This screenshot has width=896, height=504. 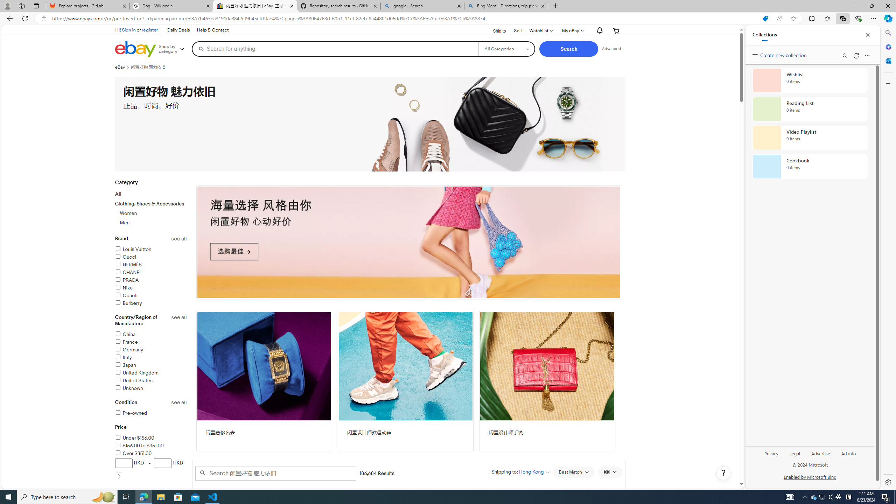 What do you see at coordinates (151, 365) in the screenshot?
I see `Japan` at bounding box center [151, 365].